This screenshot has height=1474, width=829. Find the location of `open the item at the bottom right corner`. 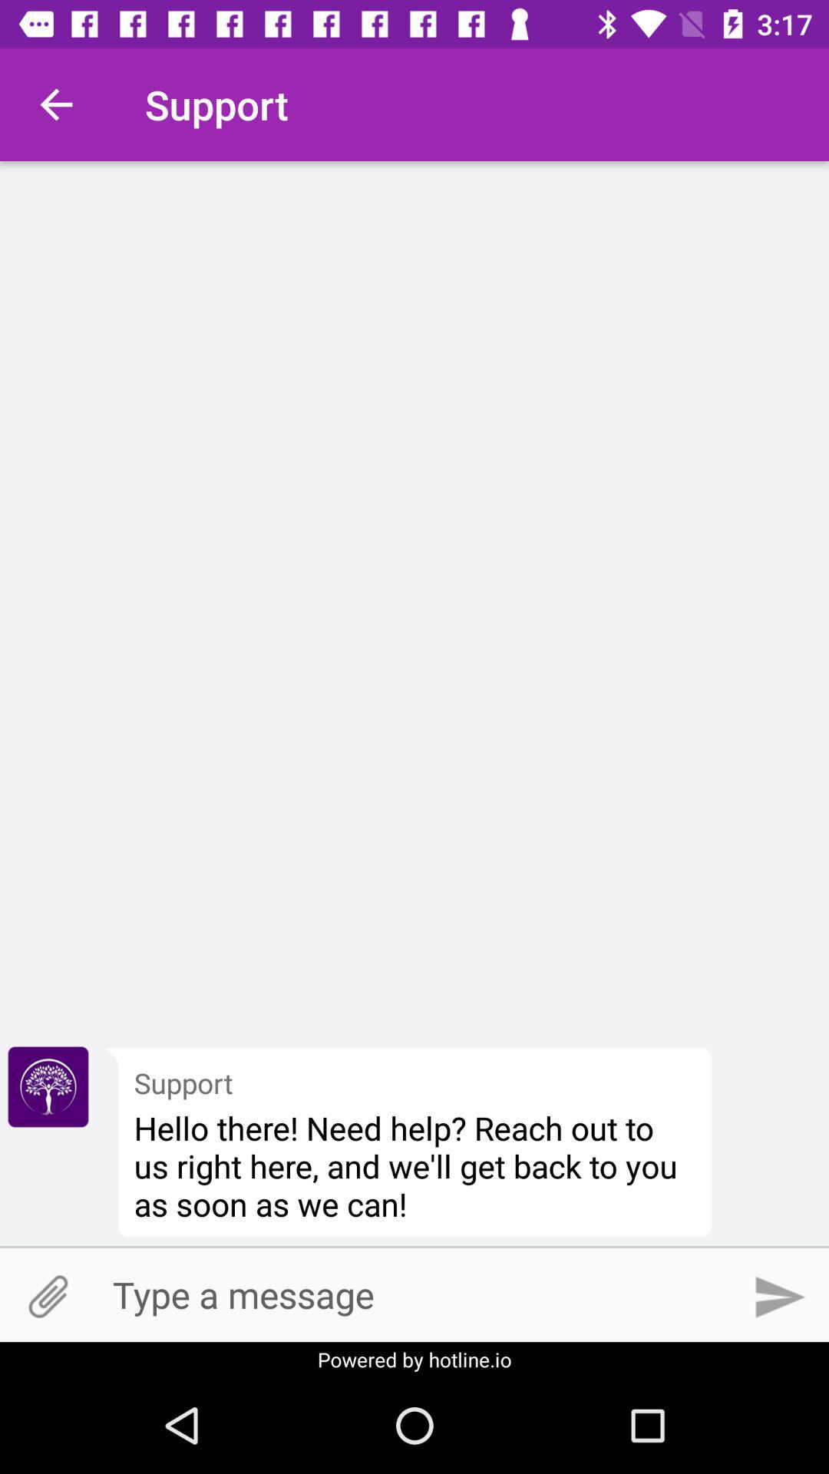

open the item at the bottom right corner is located at coordinates (780, 1297).